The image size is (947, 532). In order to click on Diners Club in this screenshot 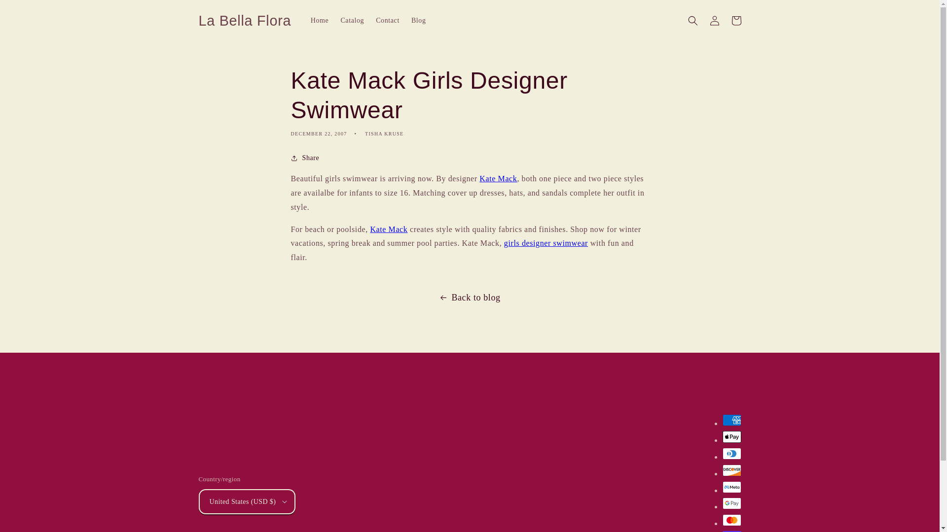, I will do `click(731, 454)`.